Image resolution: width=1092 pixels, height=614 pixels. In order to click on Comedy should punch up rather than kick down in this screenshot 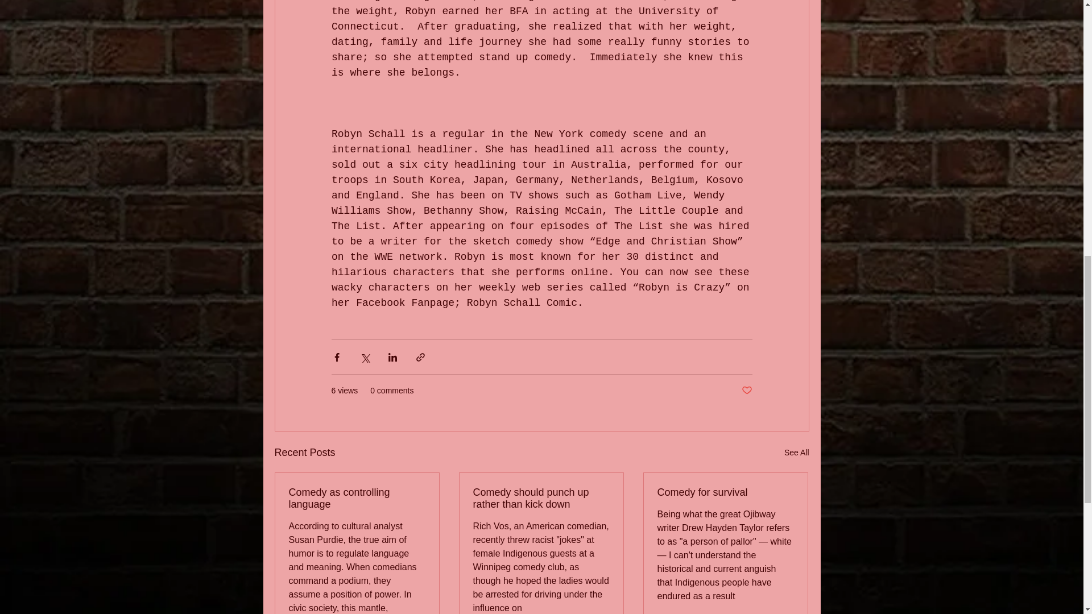, I will do `click(541, 498)`.